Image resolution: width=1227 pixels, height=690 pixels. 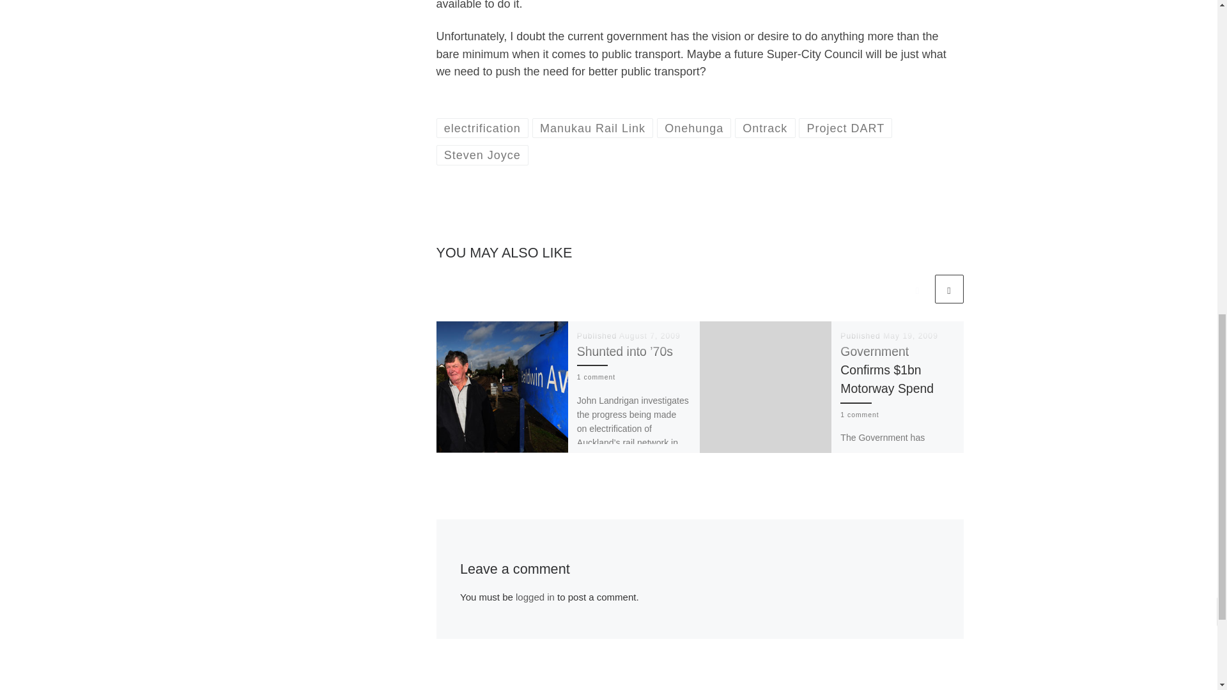 I want to click on View all posts in Onehunga, so click(x=694, y=128).